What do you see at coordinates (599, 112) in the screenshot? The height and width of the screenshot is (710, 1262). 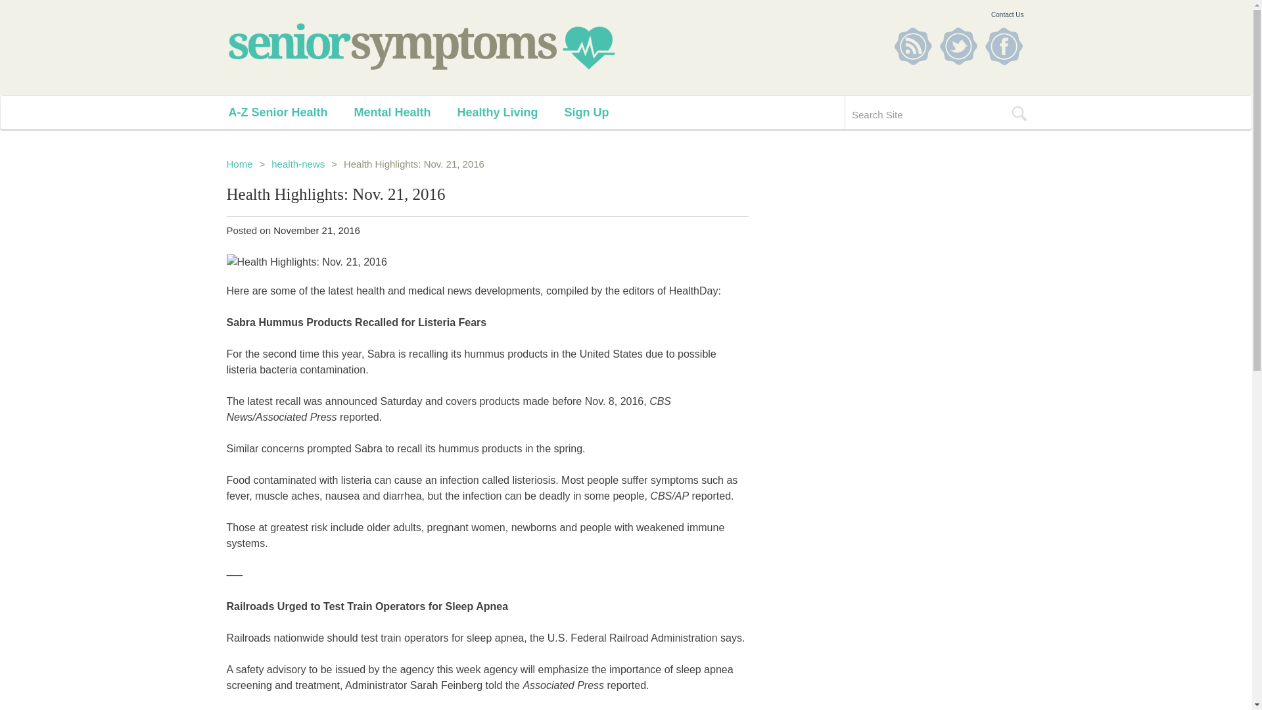 I see `Sign Up` at bounding box center [599, 112].